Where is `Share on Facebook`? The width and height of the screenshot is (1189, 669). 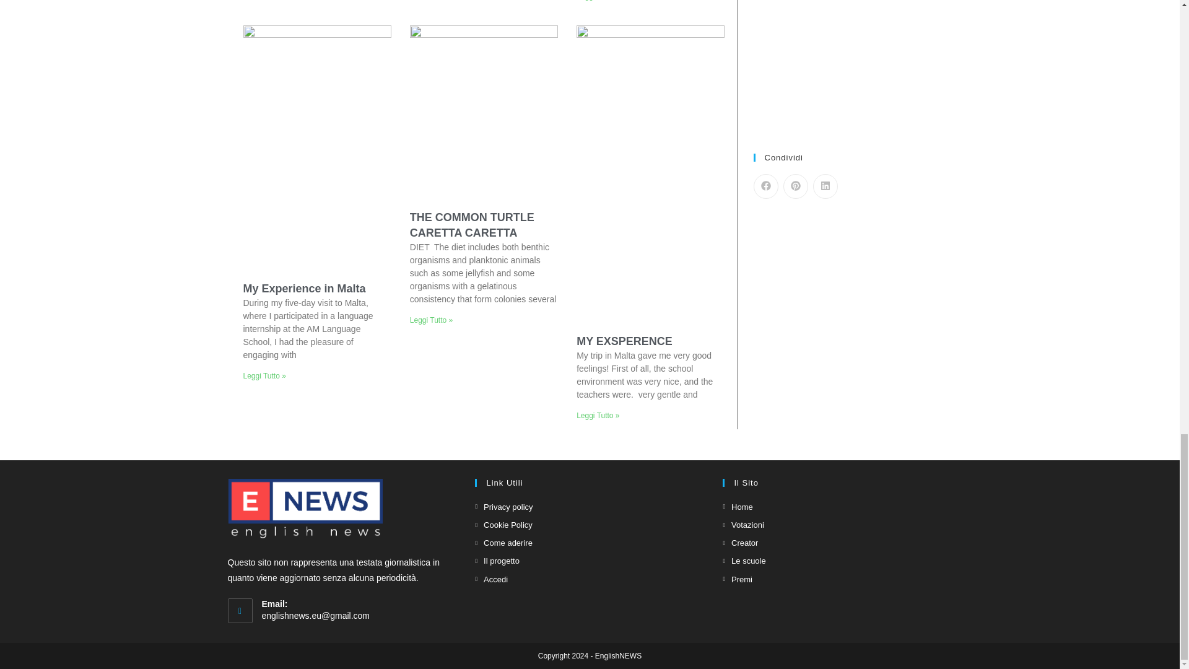 Share on Facebook is located at coordinates (765, 186).